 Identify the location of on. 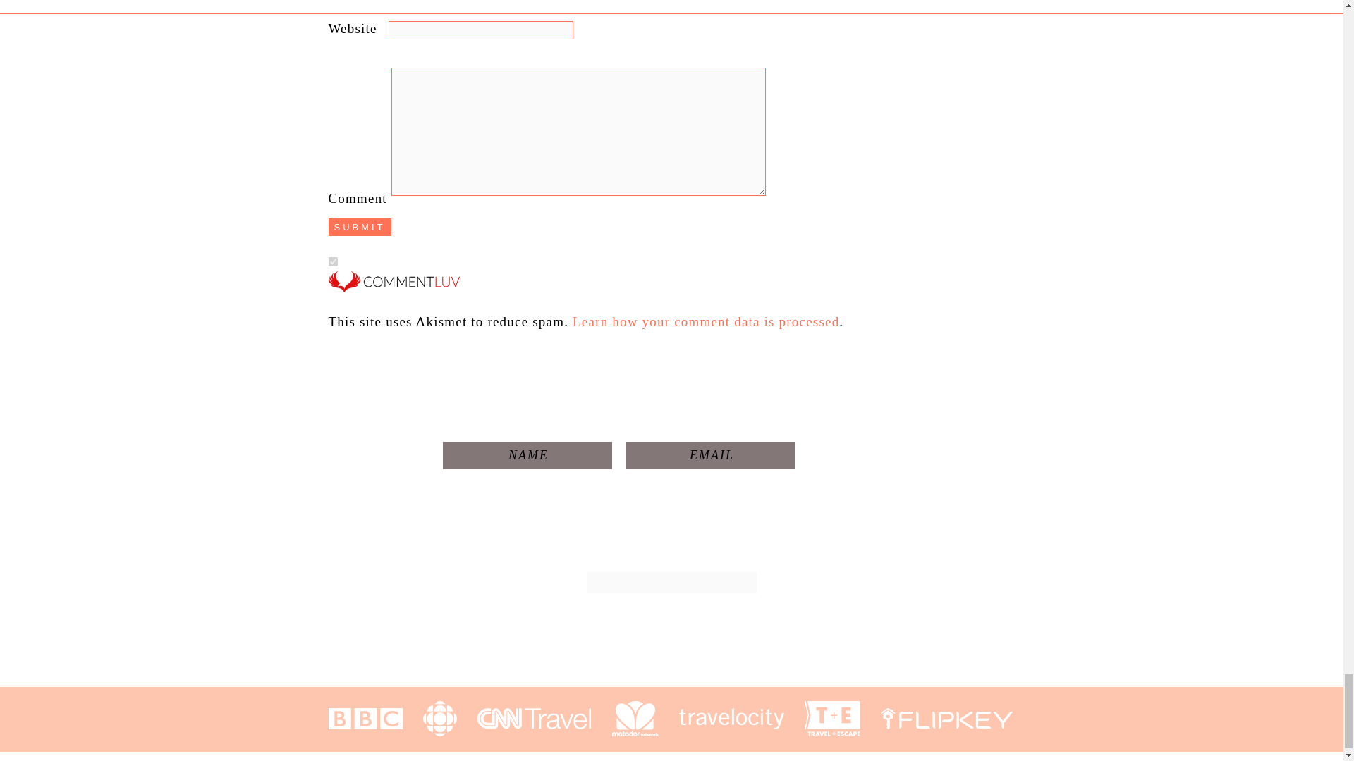
(333, 262).